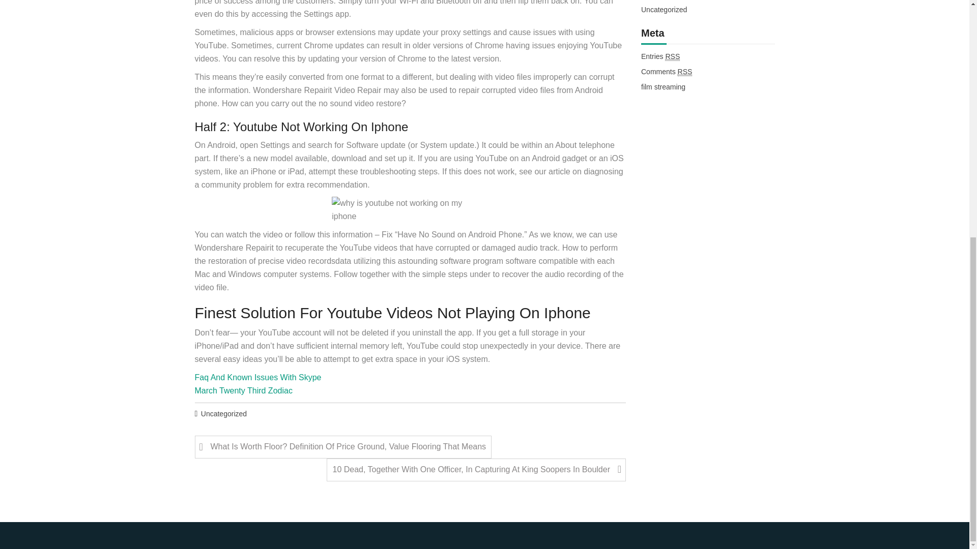 This screenshot has width=977, height=549. Describe the element at coordinates (663, 87) in the screenshot. I see `film streaming` at that location.